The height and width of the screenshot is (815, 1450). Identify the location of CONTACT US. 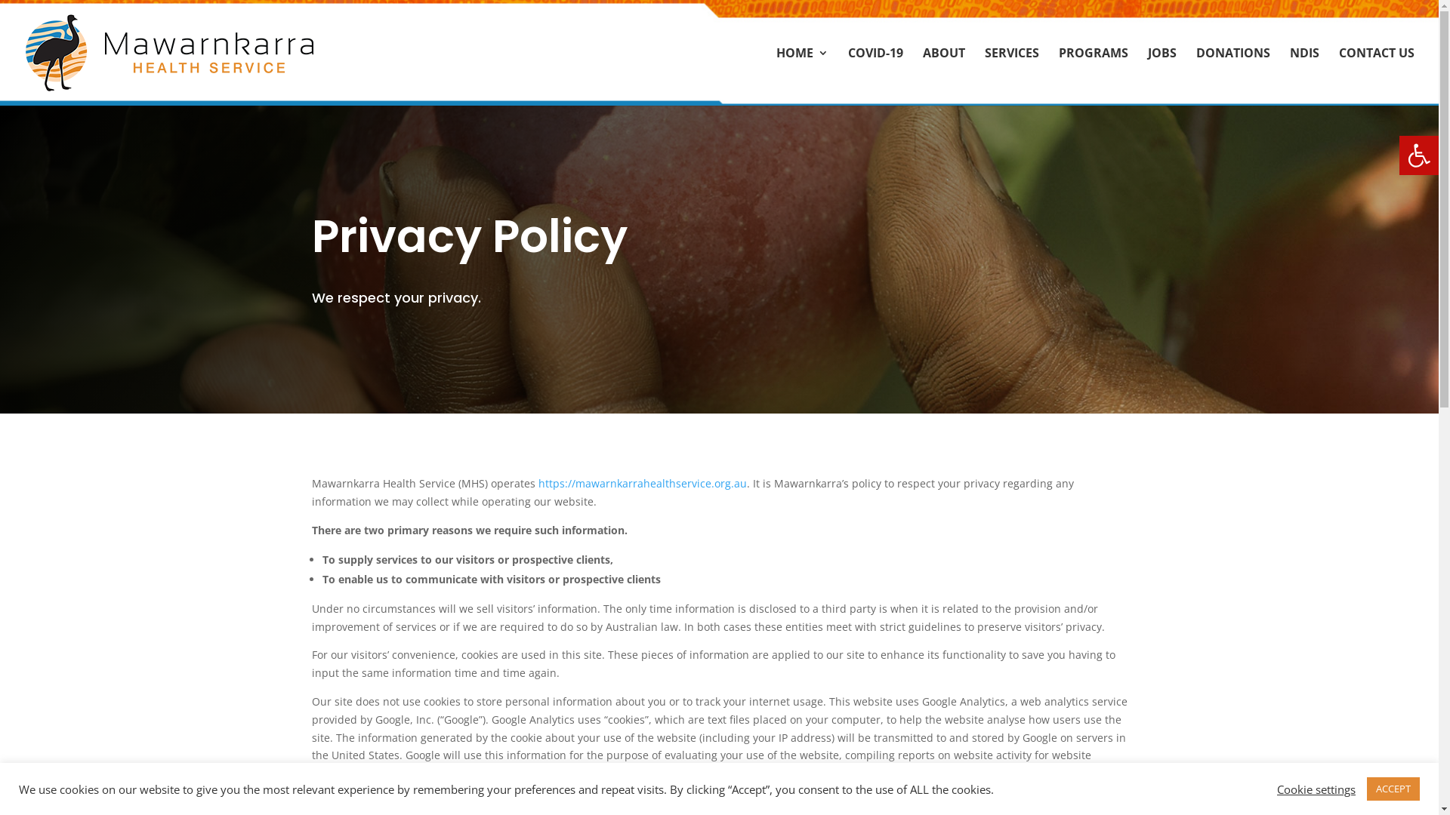
(1377, 77).